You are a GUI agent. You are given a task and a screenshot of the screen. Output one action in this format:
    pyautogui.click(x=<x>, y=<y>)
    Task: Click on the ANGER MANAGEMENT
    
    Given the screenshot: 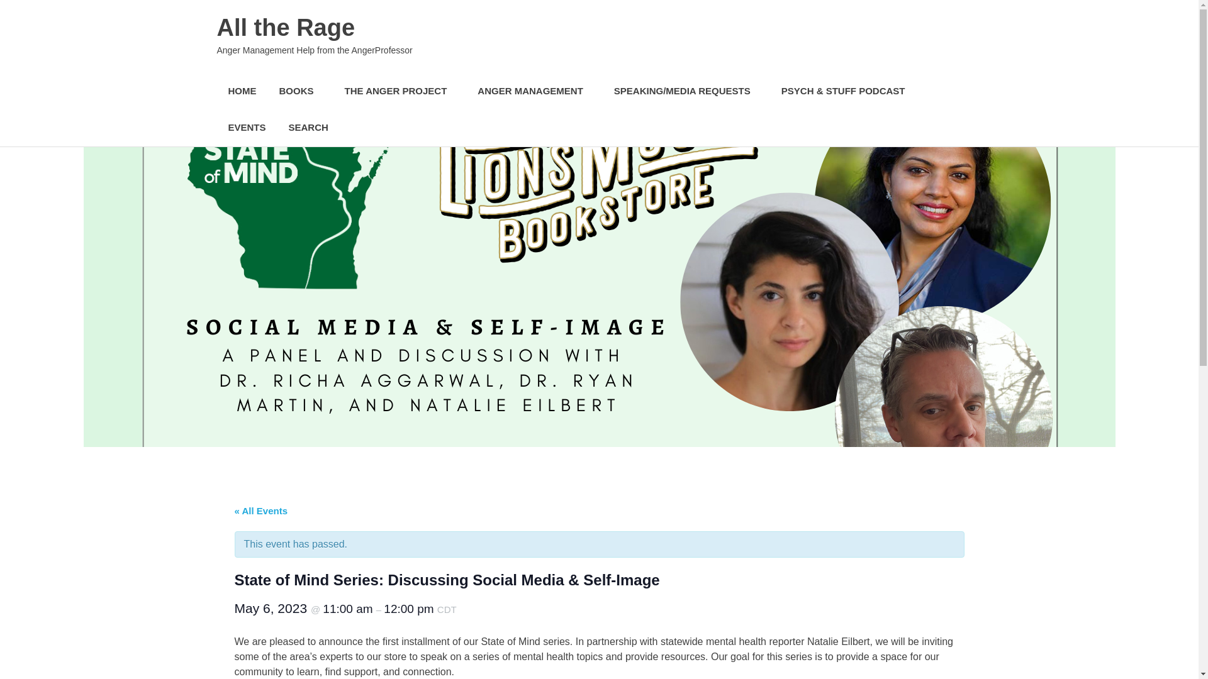 What is the action you would take?
    pyautogui.click(x=535, y=91)
    